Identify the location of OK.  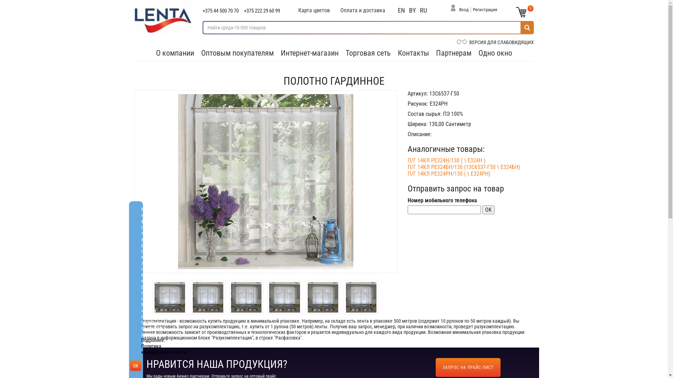
(135, 366).